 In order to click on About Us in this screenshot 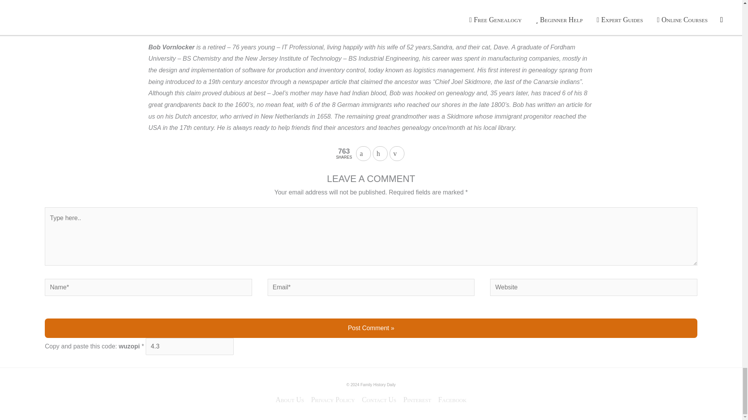, I will do `click(291, 400)`.